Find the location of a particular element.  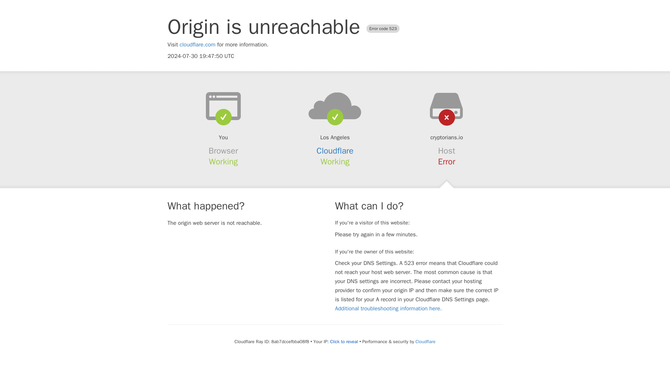

Click to reveal is located at coordinates (344, 341).